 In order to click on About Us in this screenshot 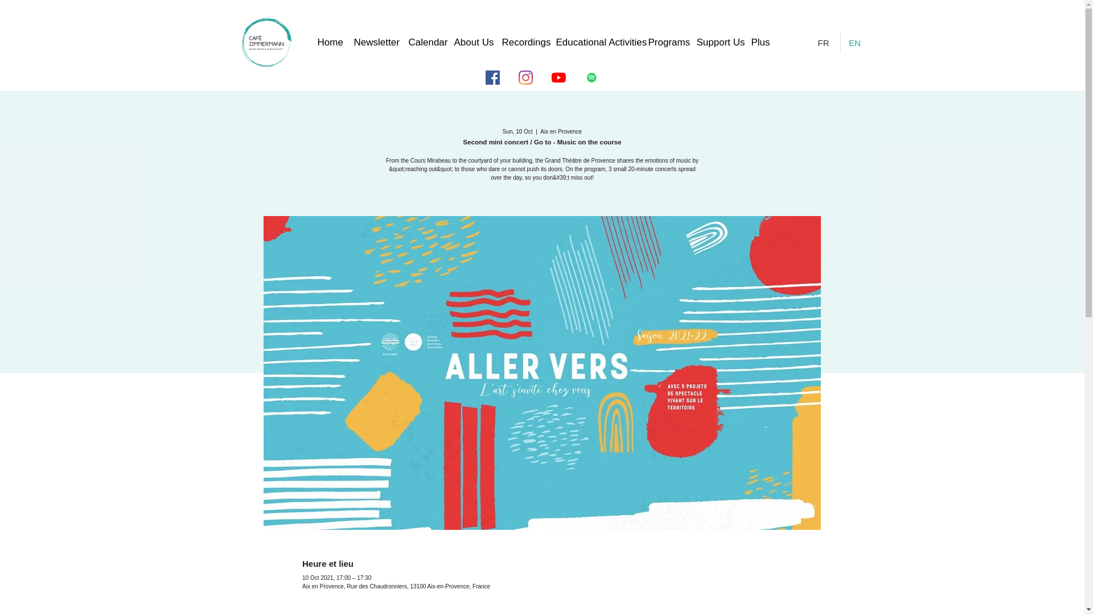, I will do `click(472, 42)`.